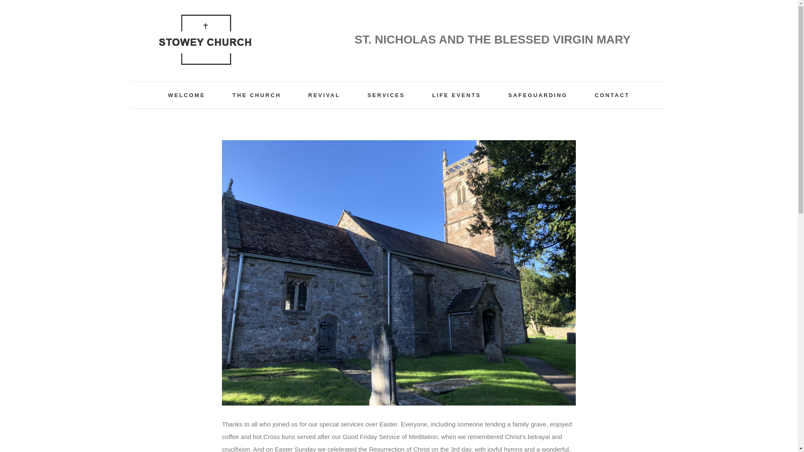 Image resolution: width=804 pixels, height=452 pixels. I want to click on REVIVAL, so click(324, 95).